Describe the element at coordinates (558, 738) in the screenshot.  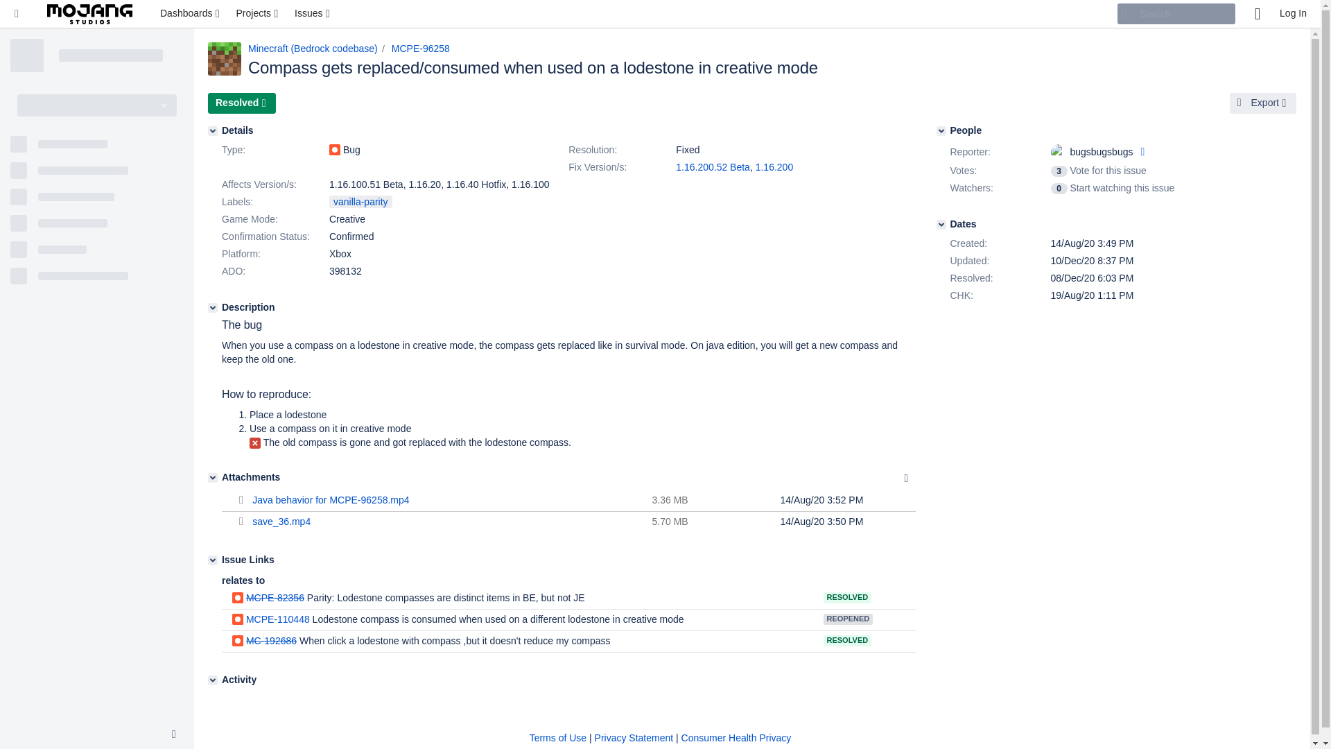
I see `Terms of Use` at that location.